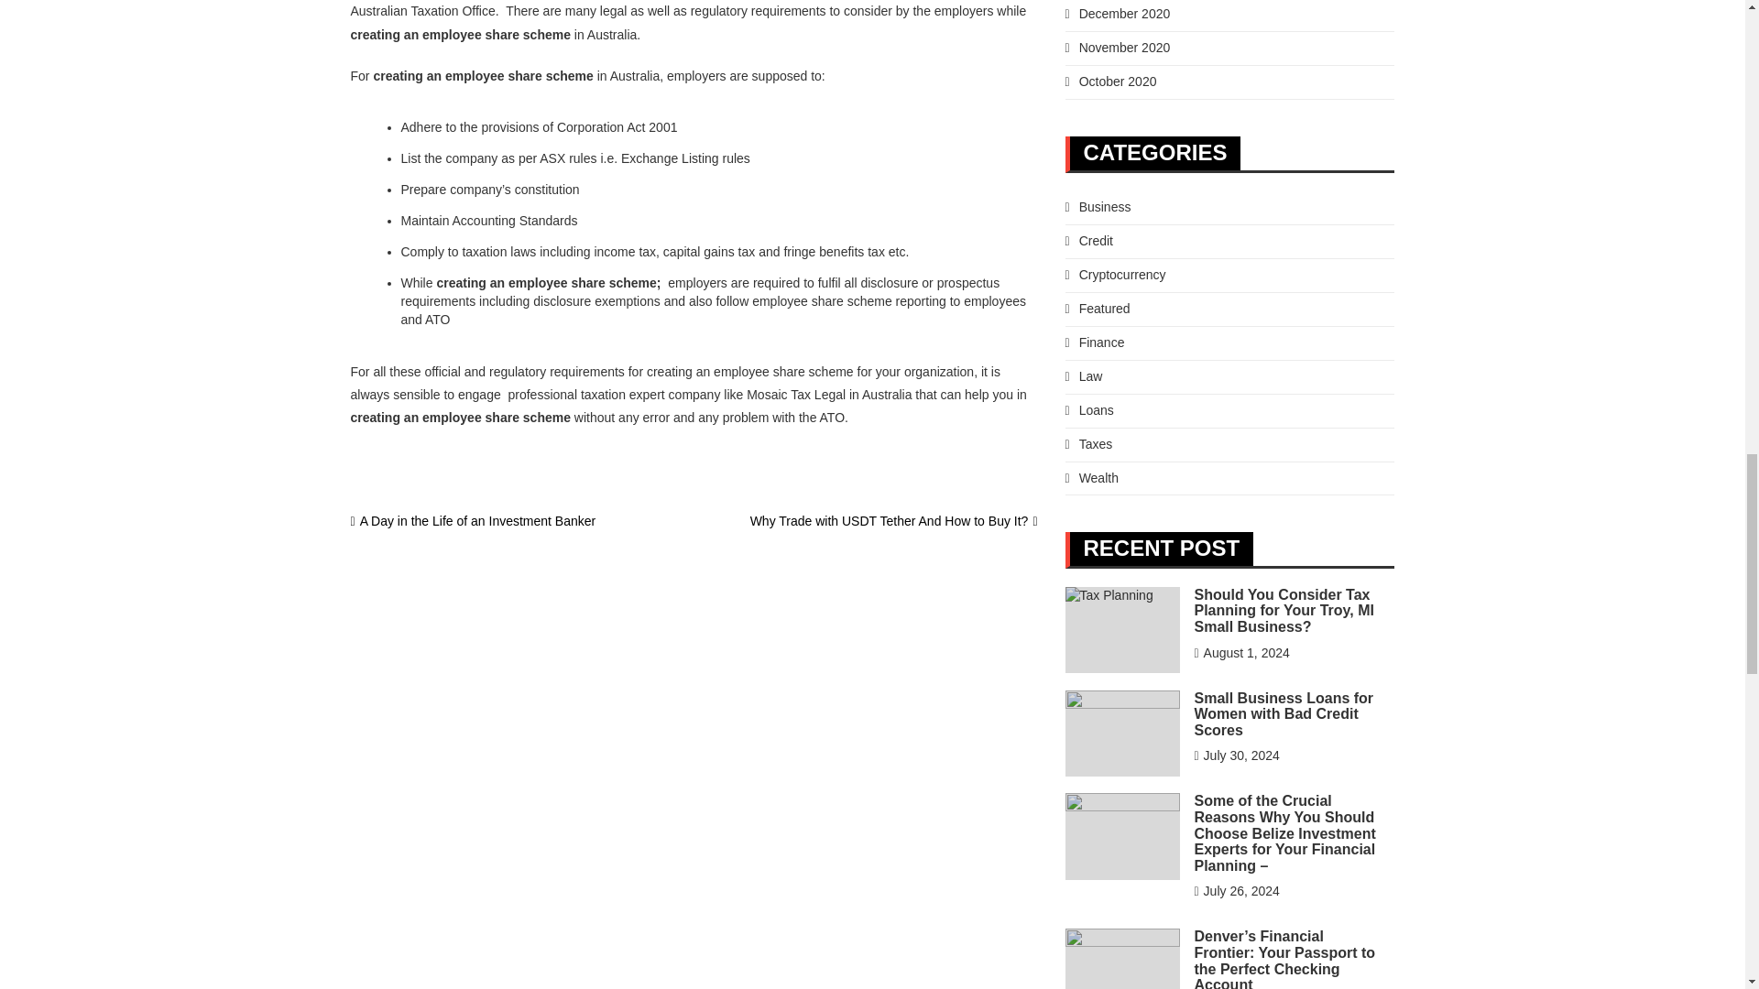 This screenshot has width=1759, height=989. I want to click on Why Trade with USDT Tether And How to Buy It?, so click(894, 520).